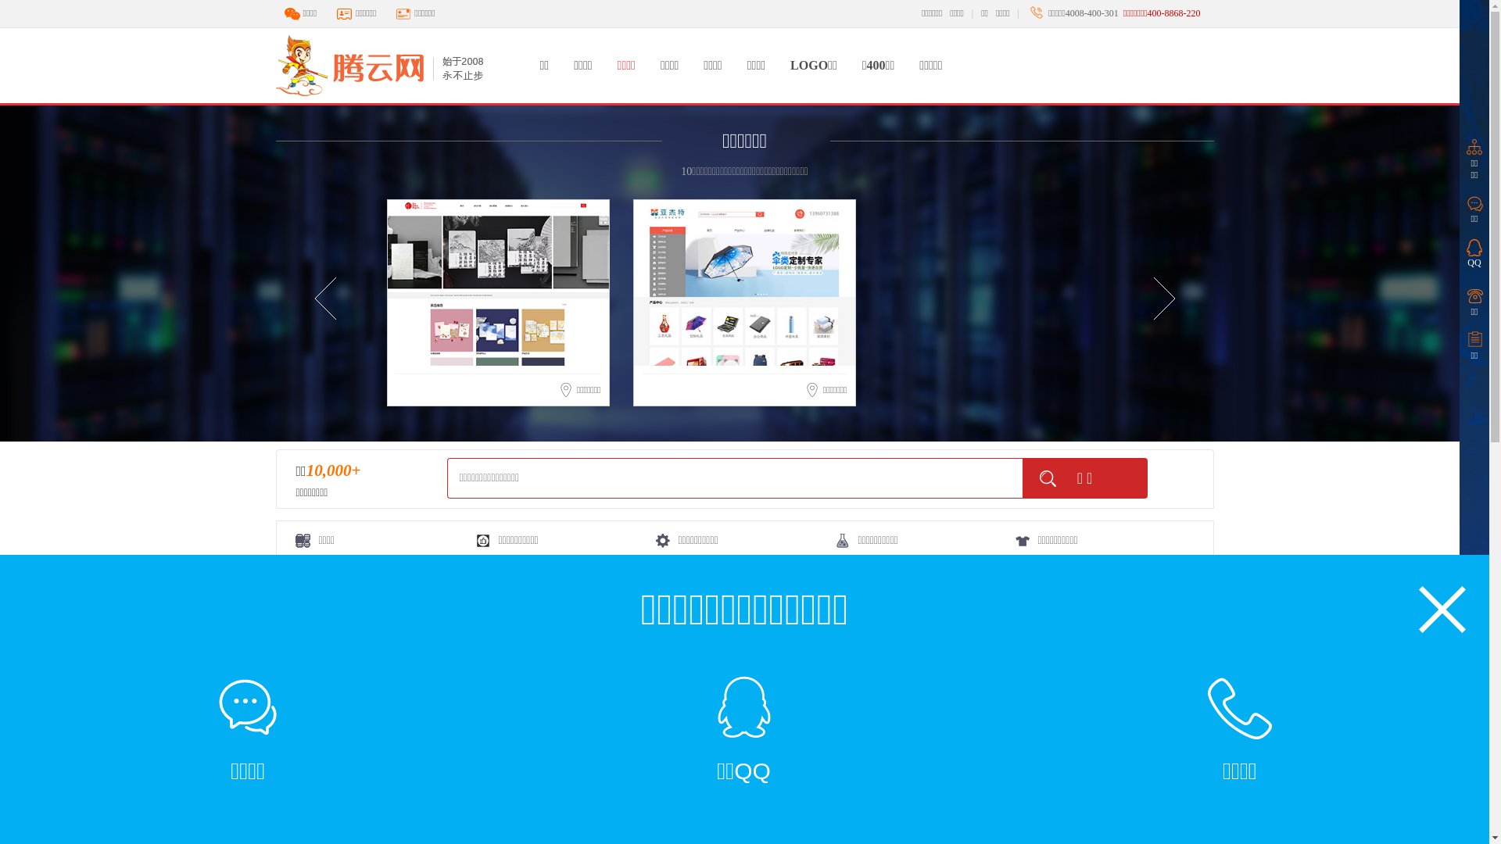 The image size is (1501, 844). Describe the element at coordinates (1188, 628) in the screenshot. I see `on` at that location.